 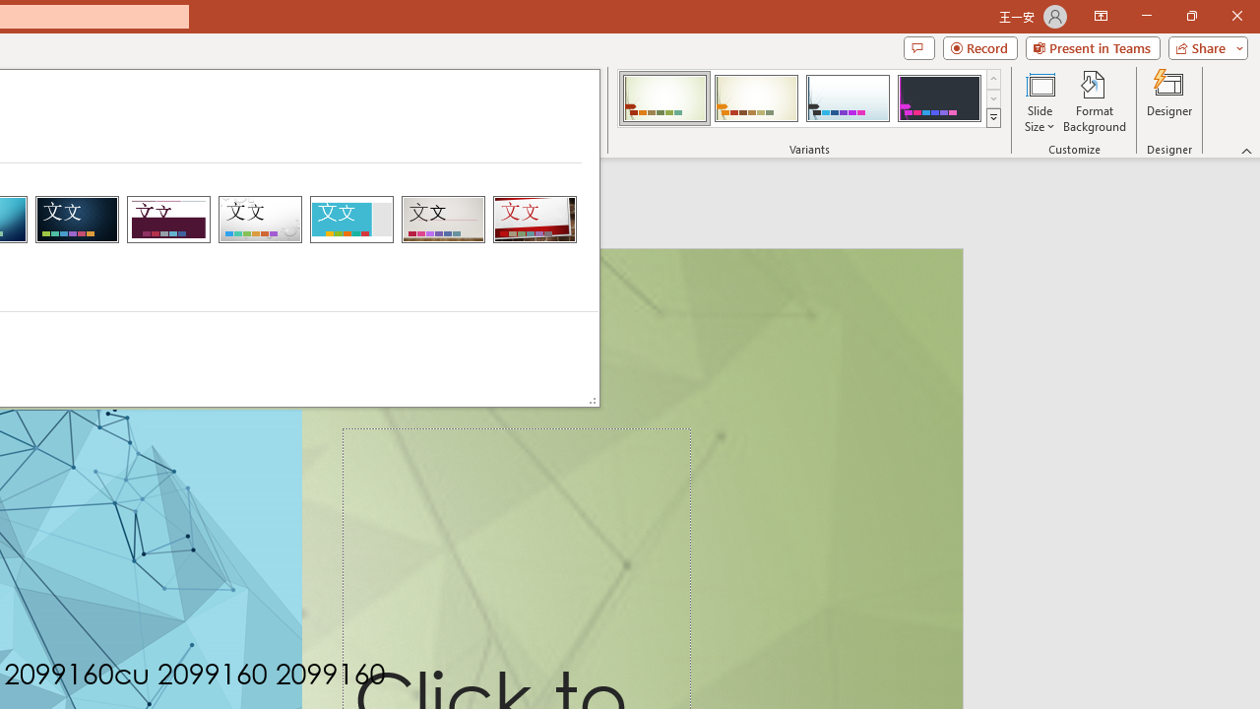 I want to click on Class: NetUIImage, so click(x=994, y=117).